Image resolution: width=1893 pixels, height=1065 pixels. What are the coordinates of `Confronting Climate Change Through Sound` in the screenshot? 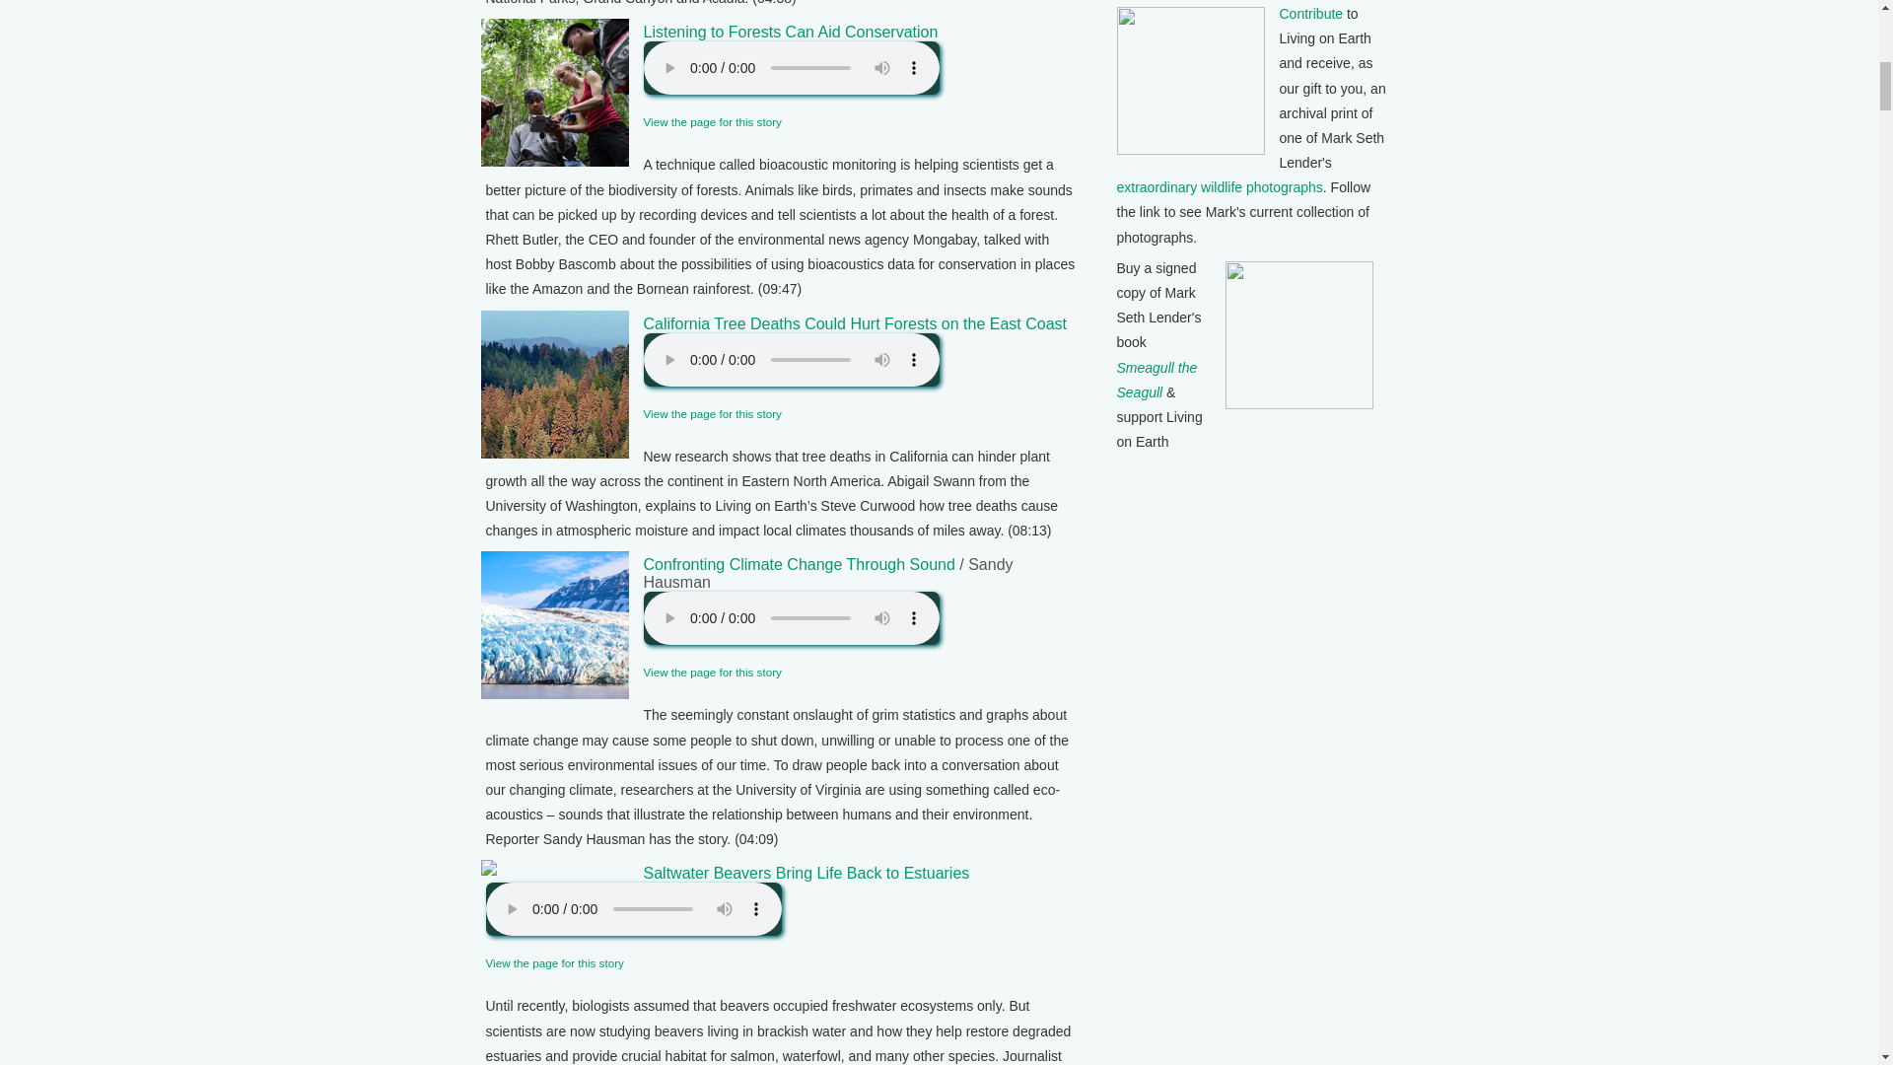 It's located at (799, 564).